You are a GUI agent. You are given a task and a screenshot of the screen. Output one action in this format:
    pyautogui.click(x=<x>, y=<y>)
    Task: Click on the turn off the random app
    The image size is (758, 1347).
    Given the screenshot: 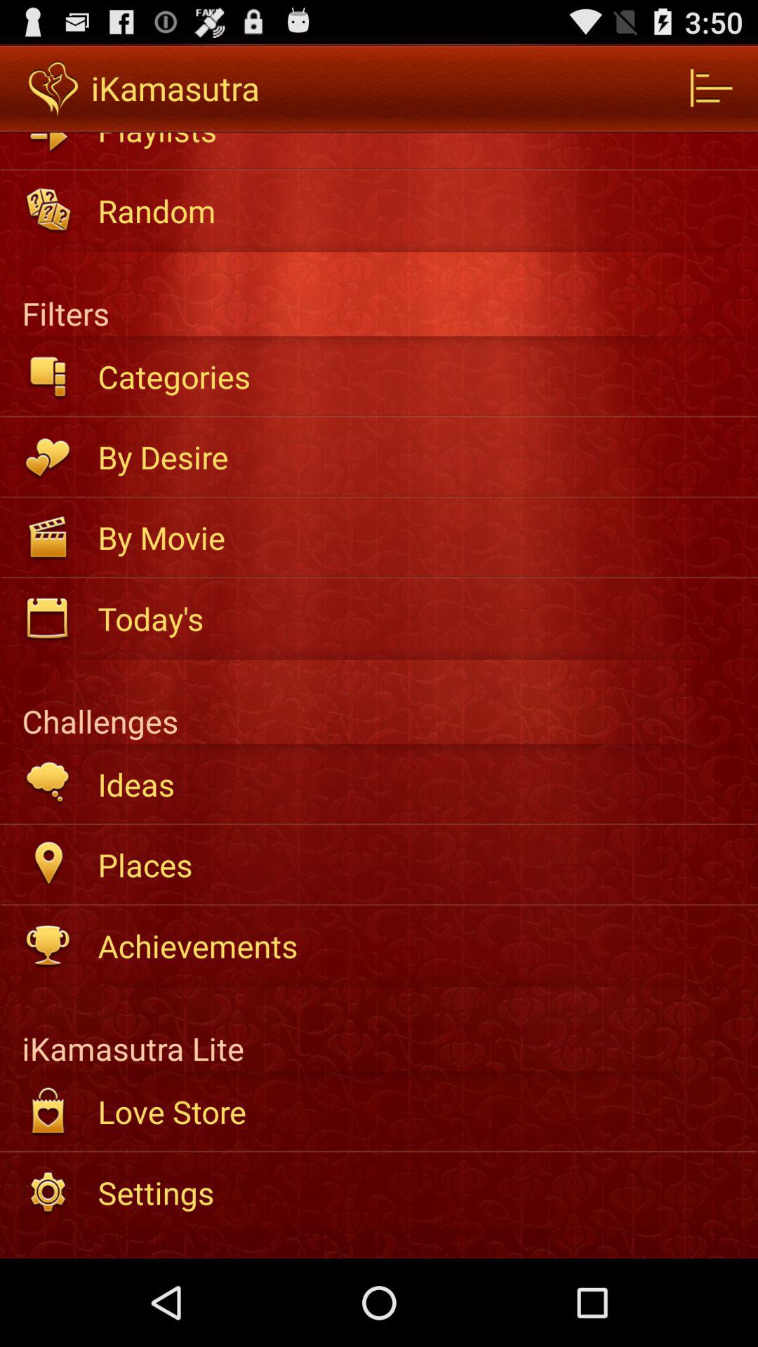 What is the action you would take?
    pyautogui.click(x=418, y=210)
    